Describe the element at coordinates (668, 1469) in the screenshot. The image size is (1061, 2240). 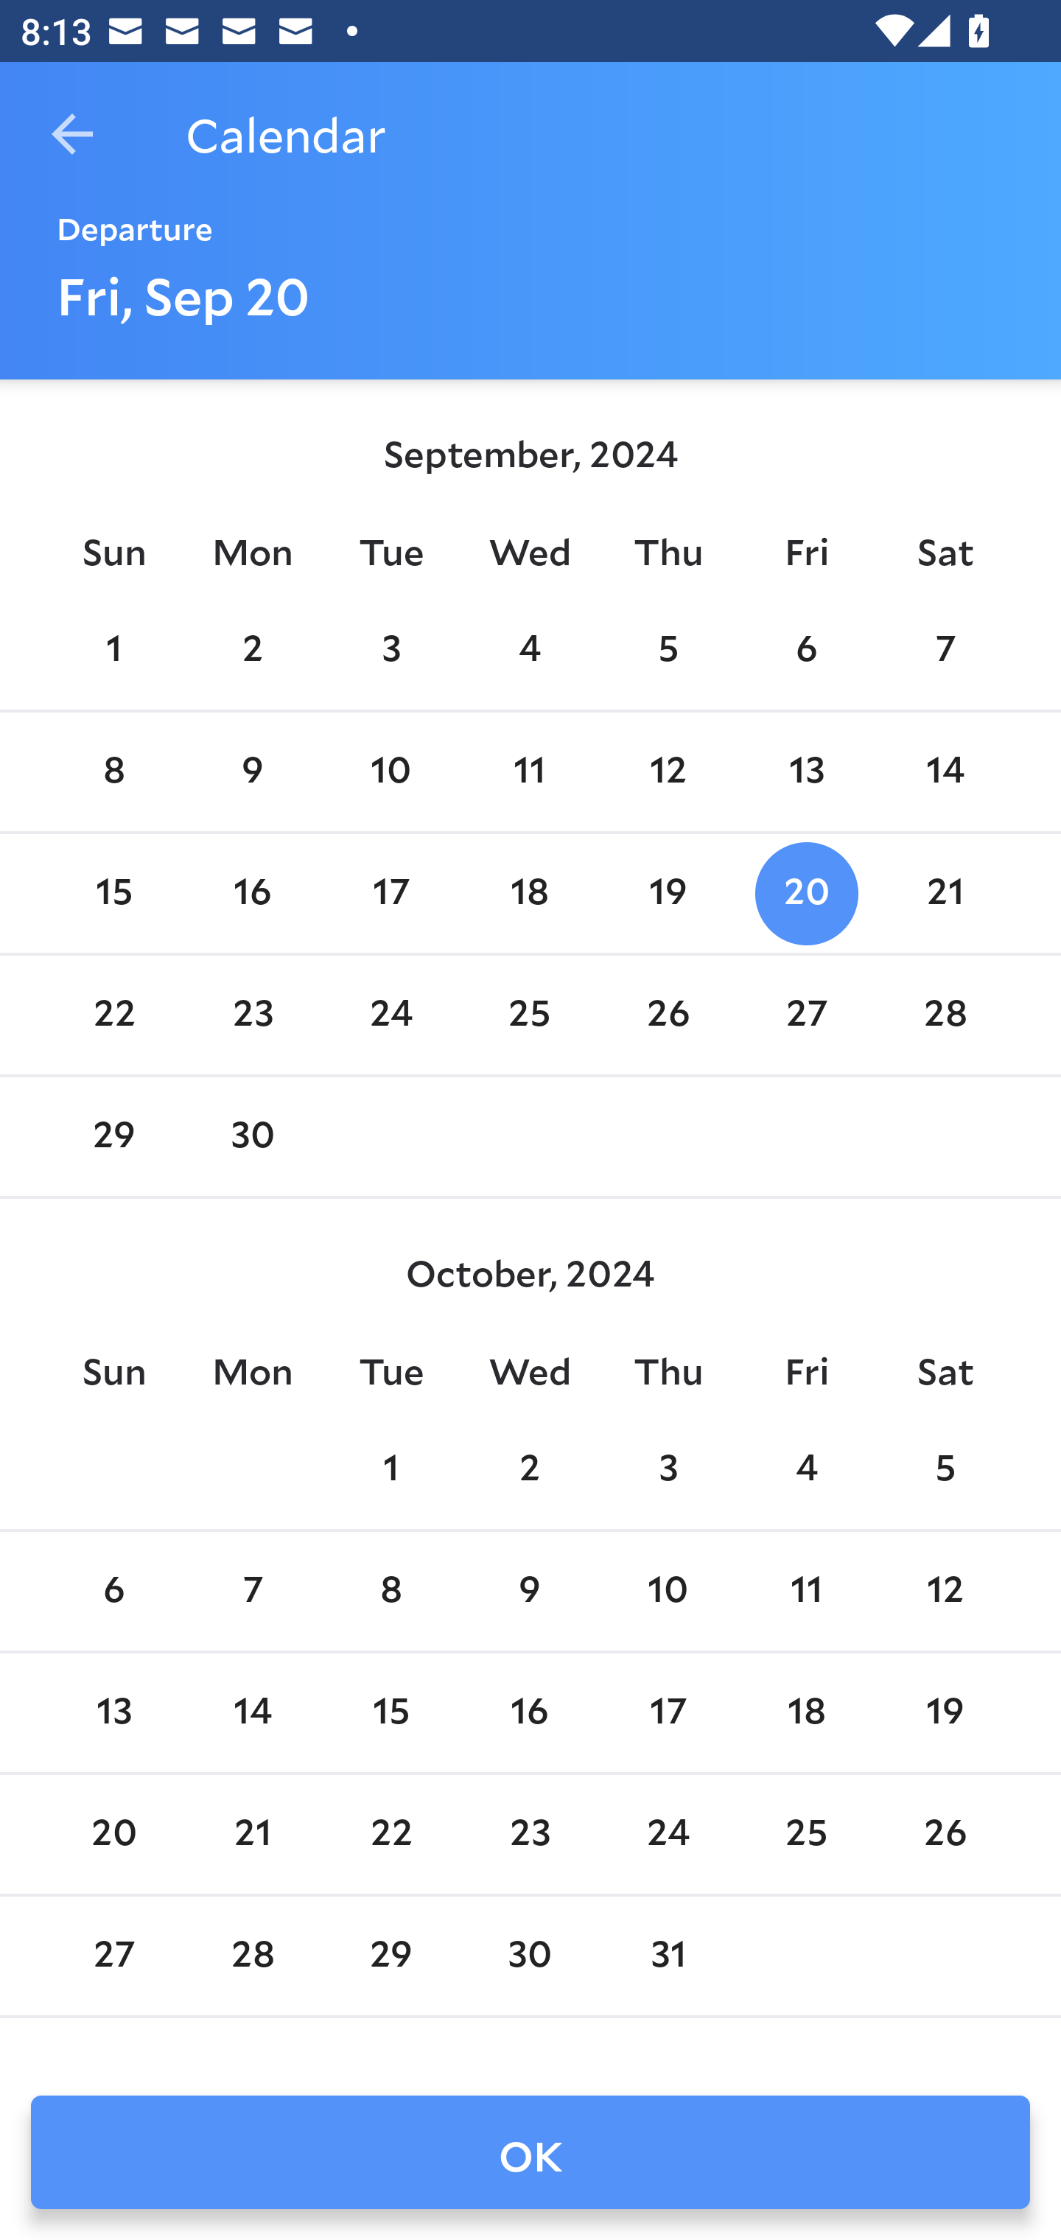
I see `3` at that location.